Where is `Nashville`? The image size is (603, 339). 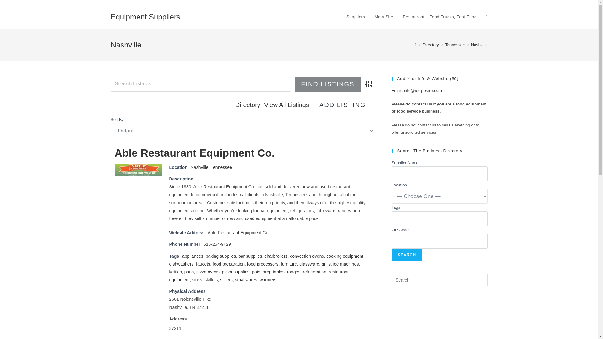
Nashville is located at coordinates (199, 167).